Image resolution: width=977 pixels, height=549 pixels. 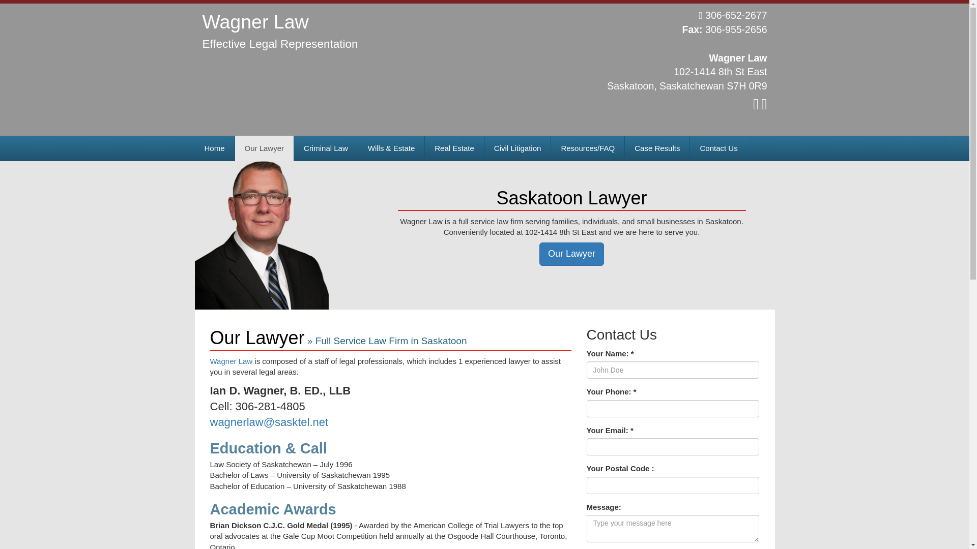 What do you see at coordinates (571, 254) in the screenshot?
I see `Our Lawyer` at bounding box center [571, 254].